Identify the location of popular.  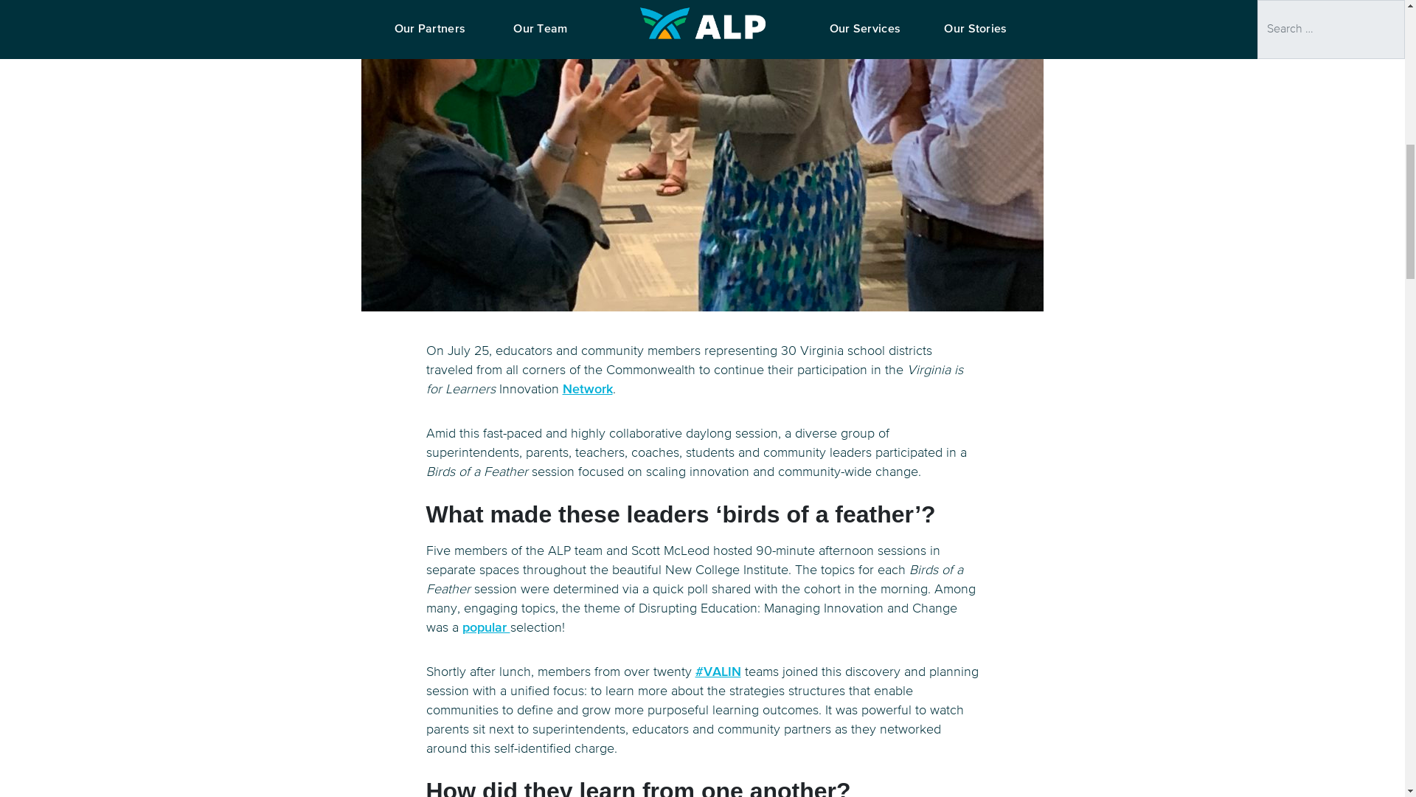
(485, 627).